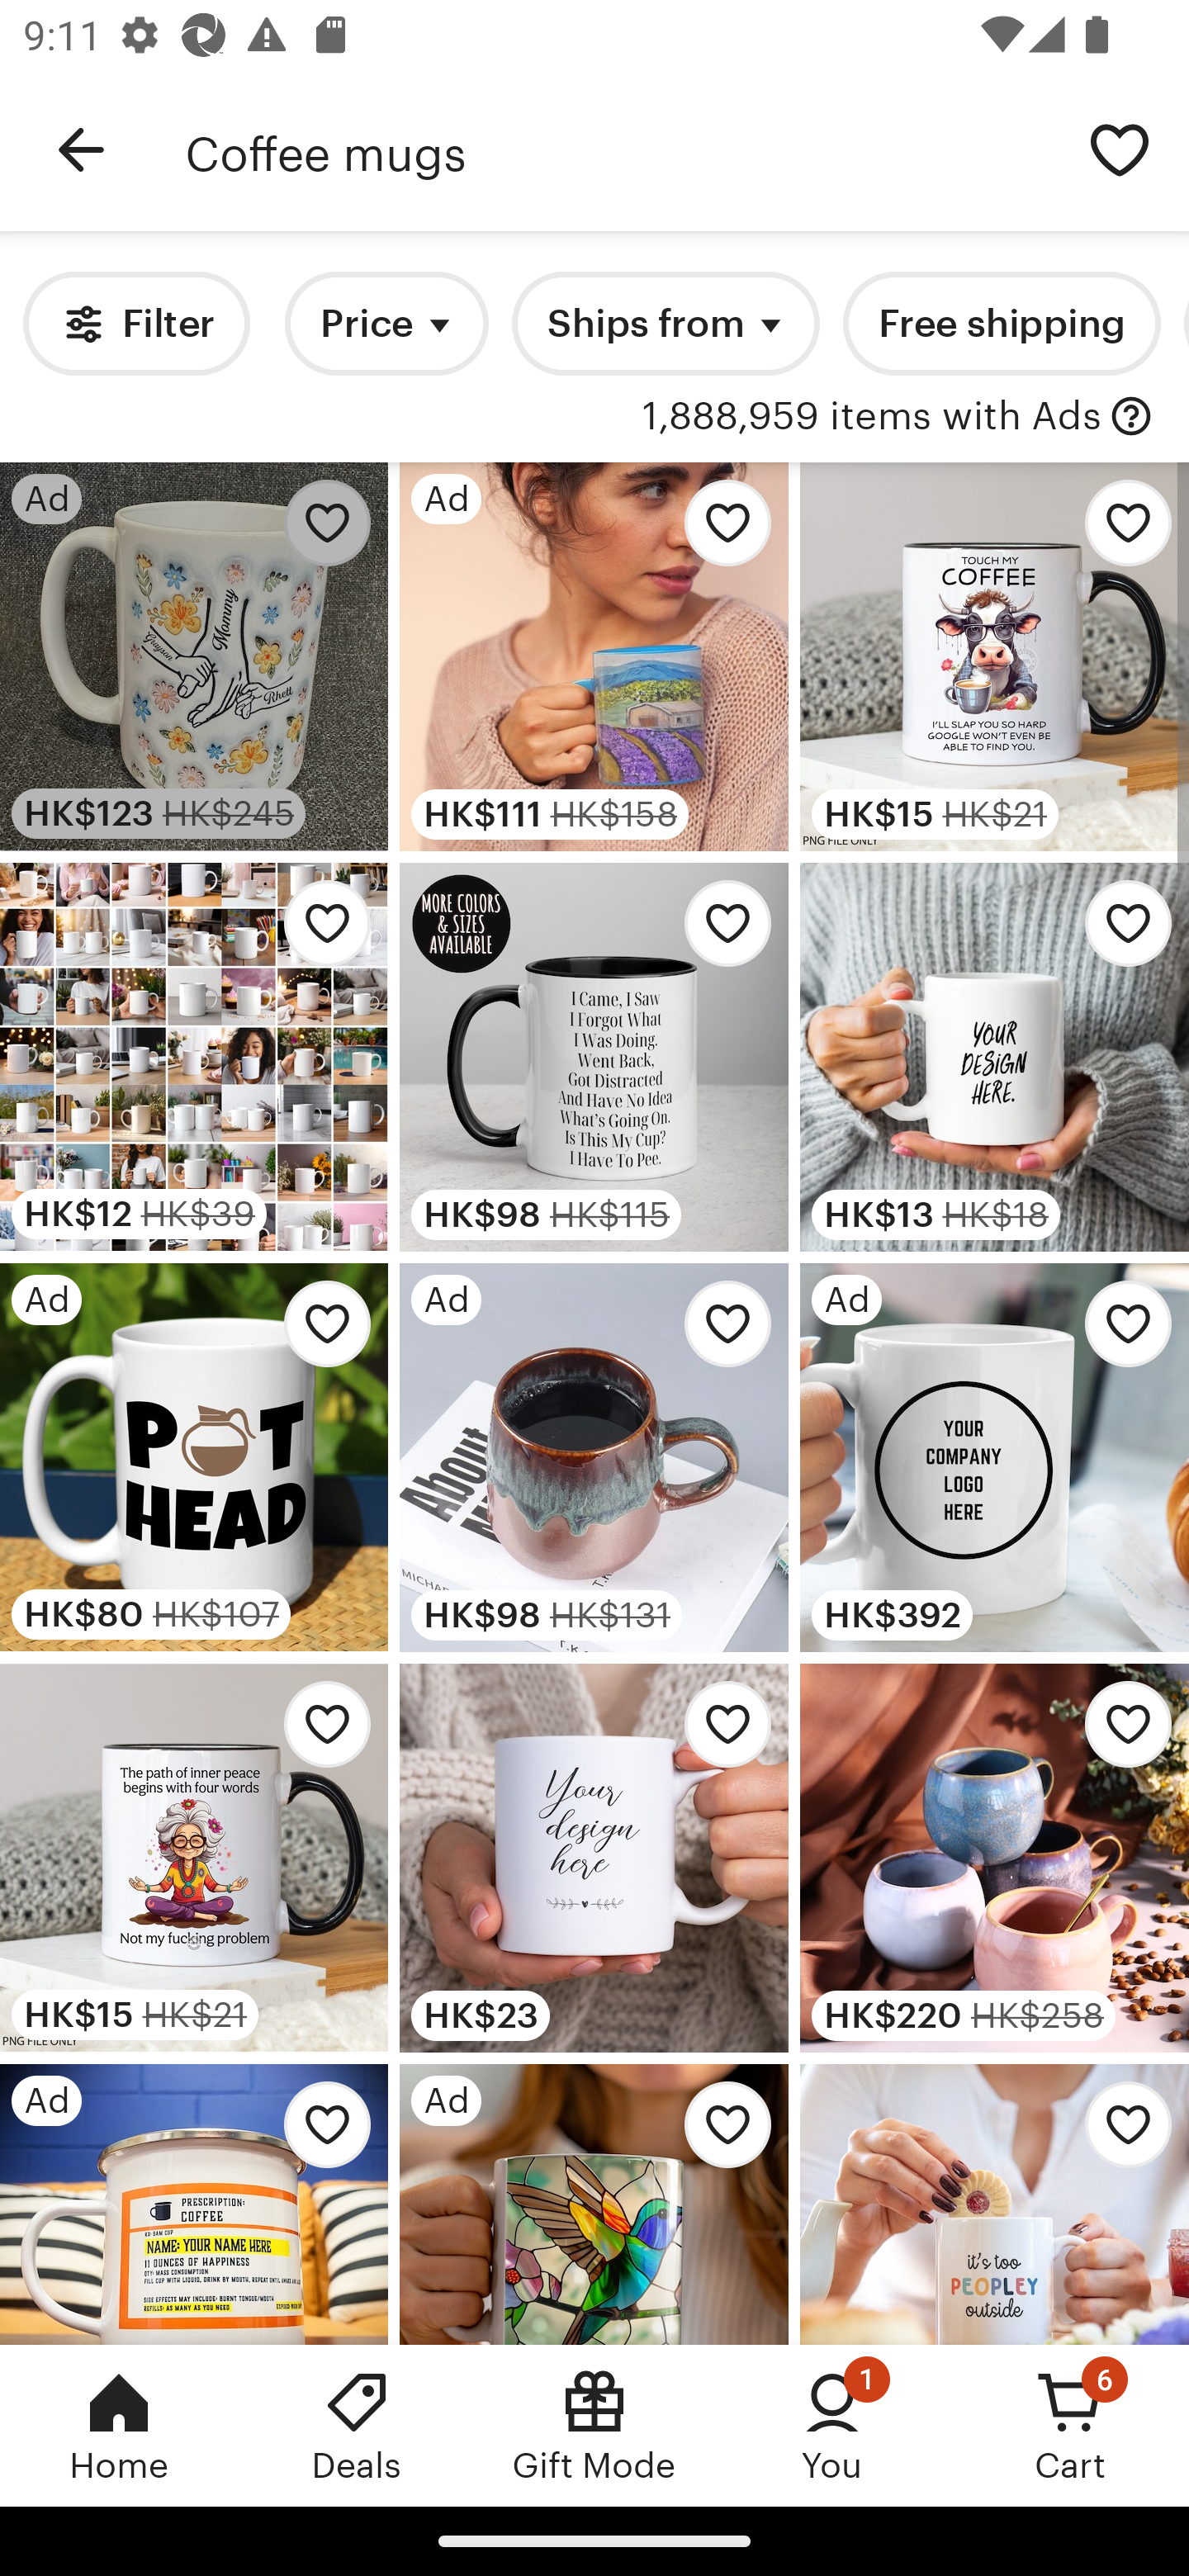 The height and width of the screenshot is (2576, 1189). I want to click on Filter, so click(135, 324).